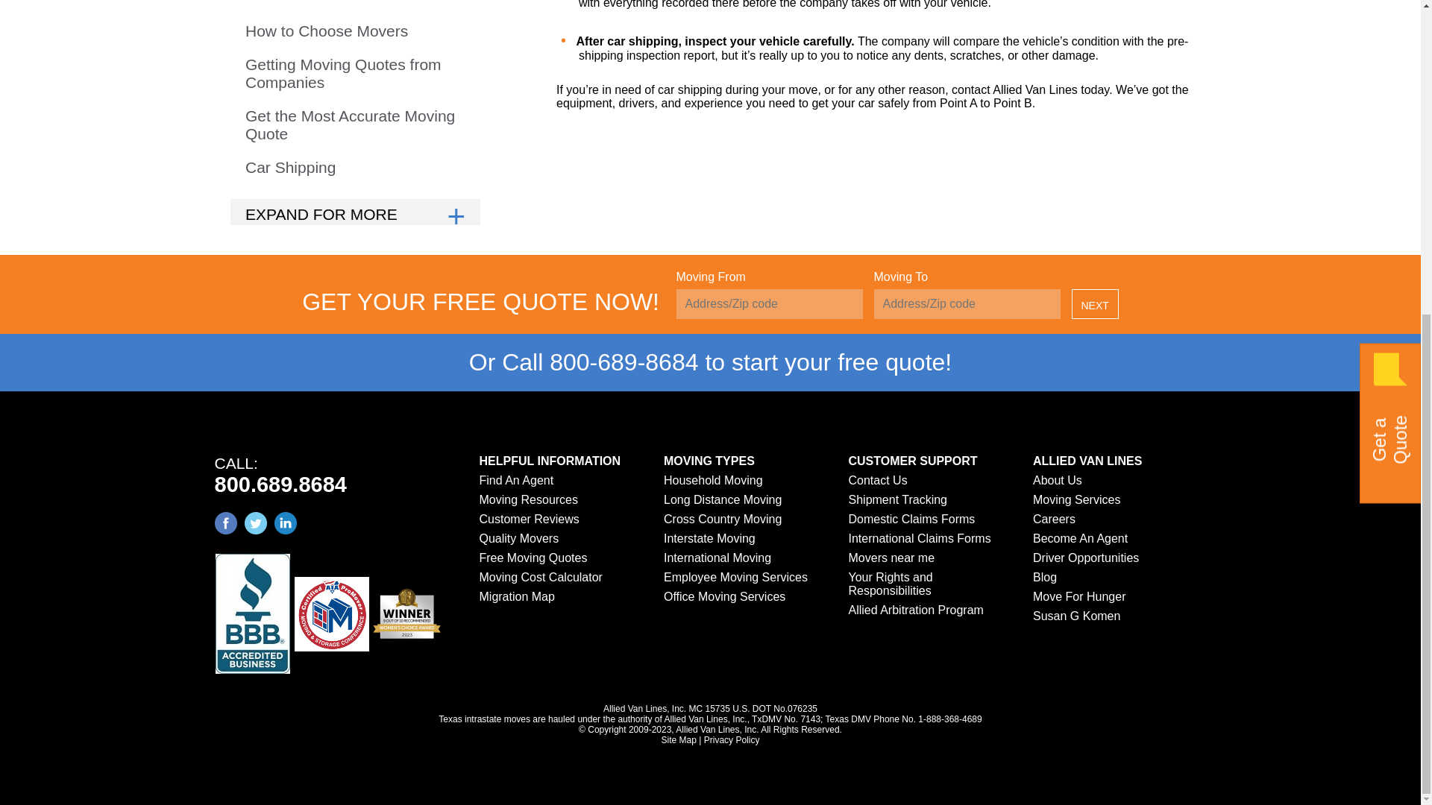  Describe the element at coordinates (916, 610) in the screenshot. I see `Allied Arbitration Program` at that location.